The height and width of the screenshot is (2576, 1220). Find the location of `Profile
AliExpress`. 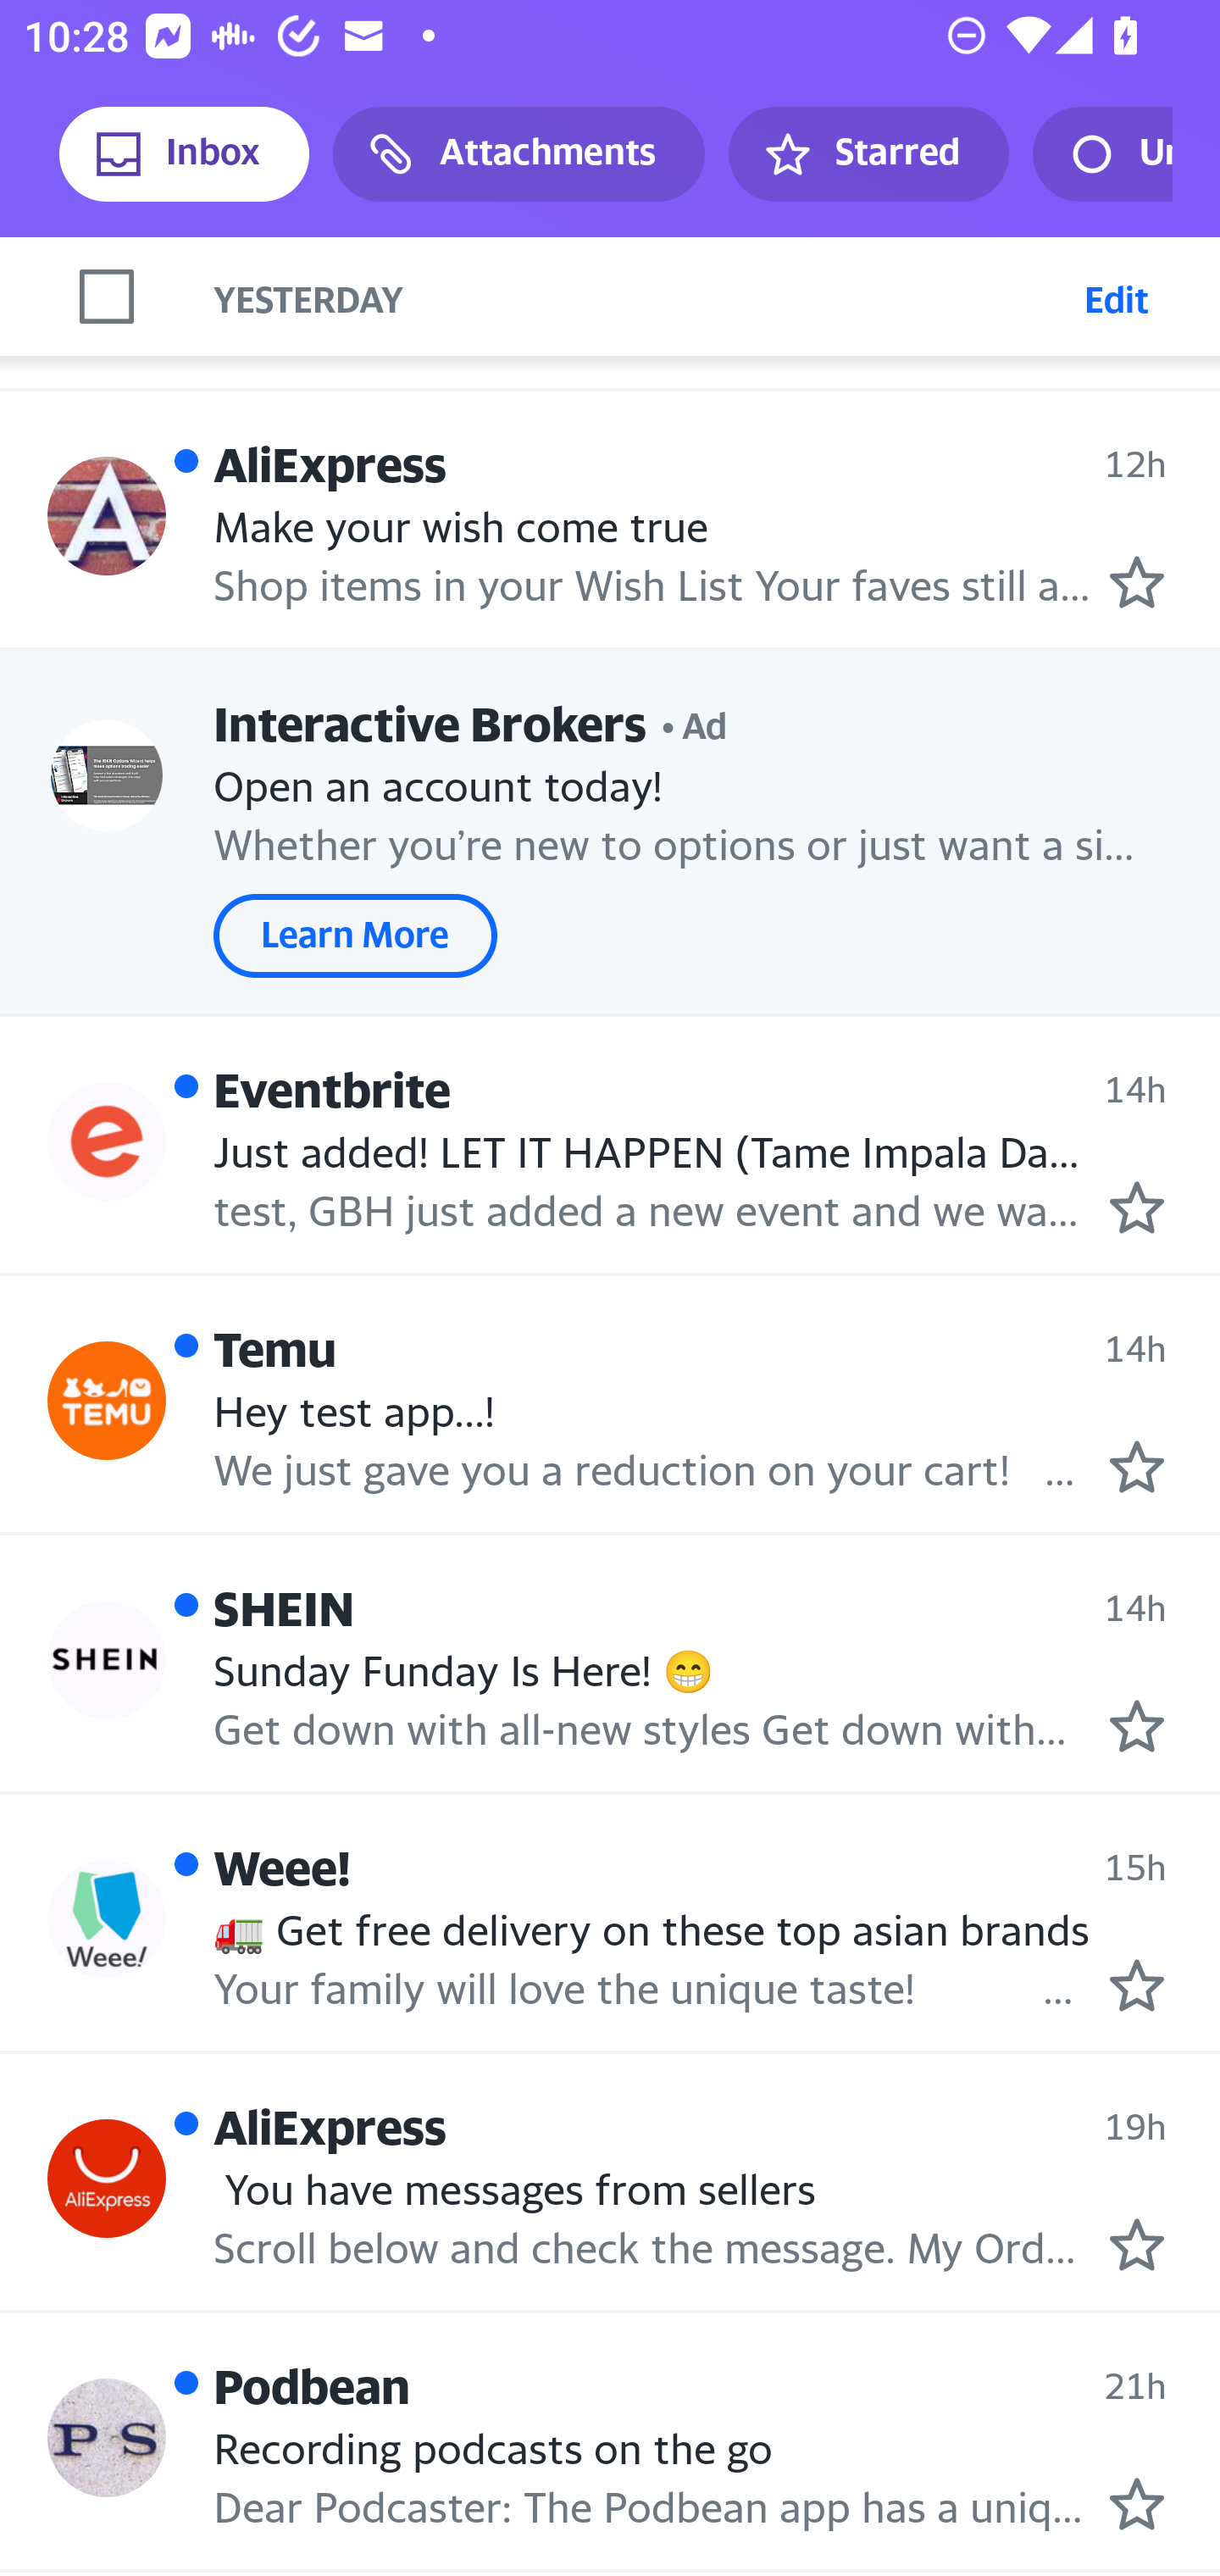

Profile
AliExpress is located at coordinates (107, 2179).